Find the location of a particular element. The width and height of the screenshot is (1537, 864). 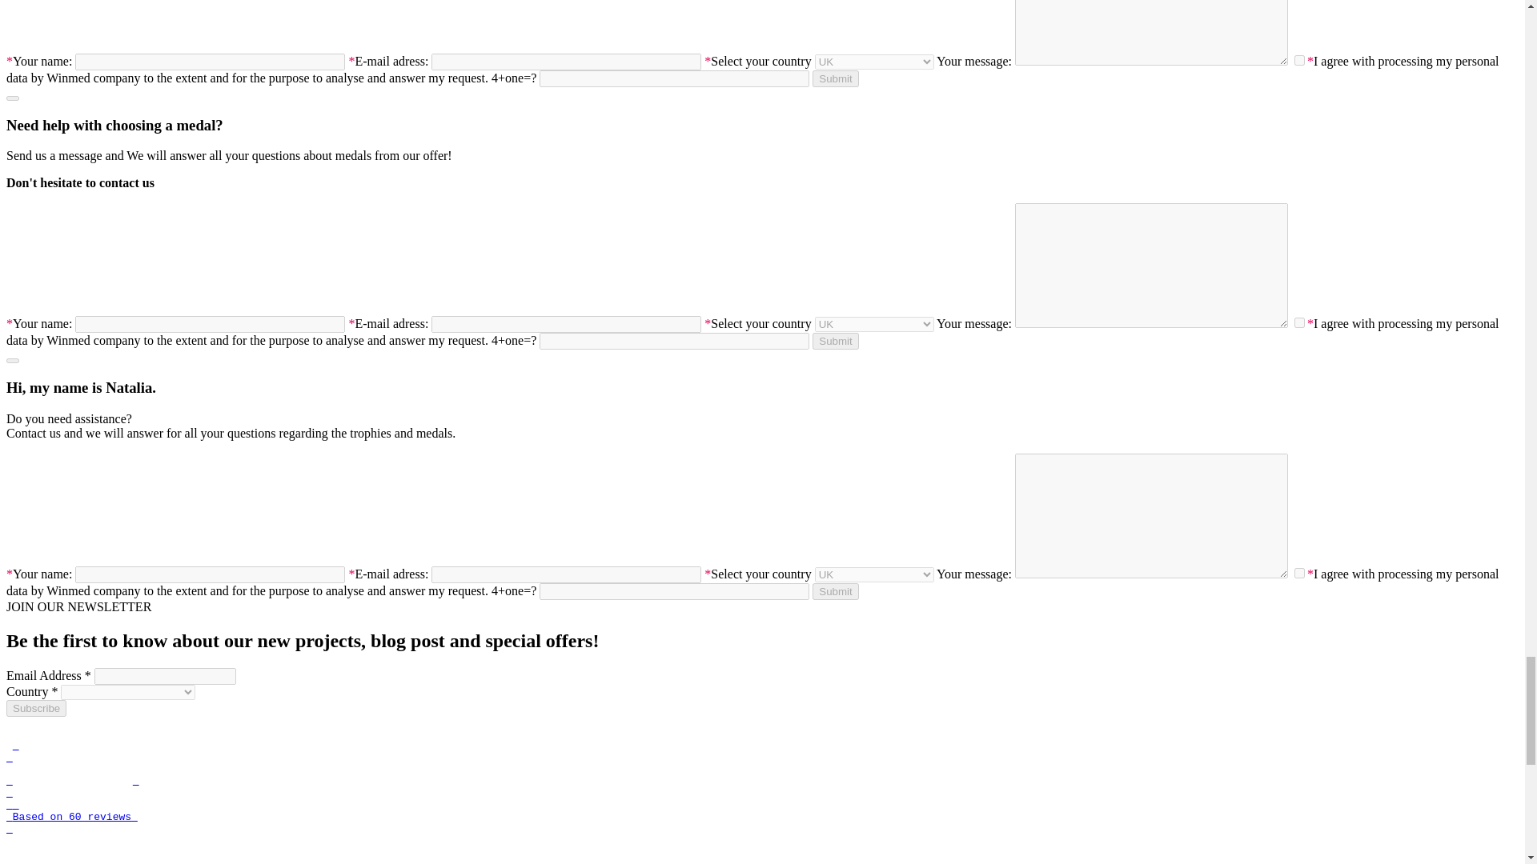

1 is located at coordinates (1299, 323).